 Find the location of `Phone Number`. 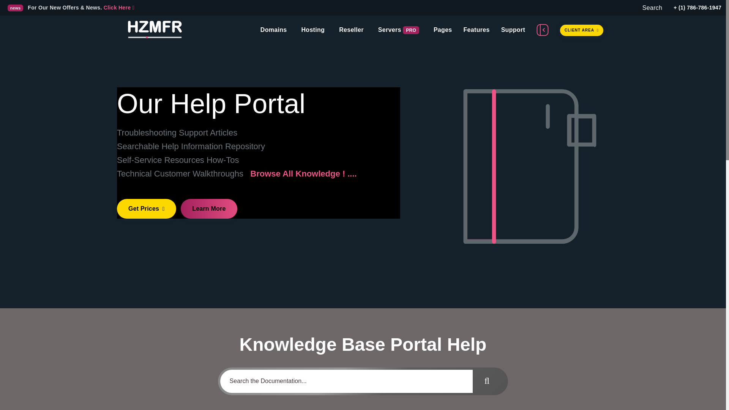

Phone Number is located at coordinates (697, 8).